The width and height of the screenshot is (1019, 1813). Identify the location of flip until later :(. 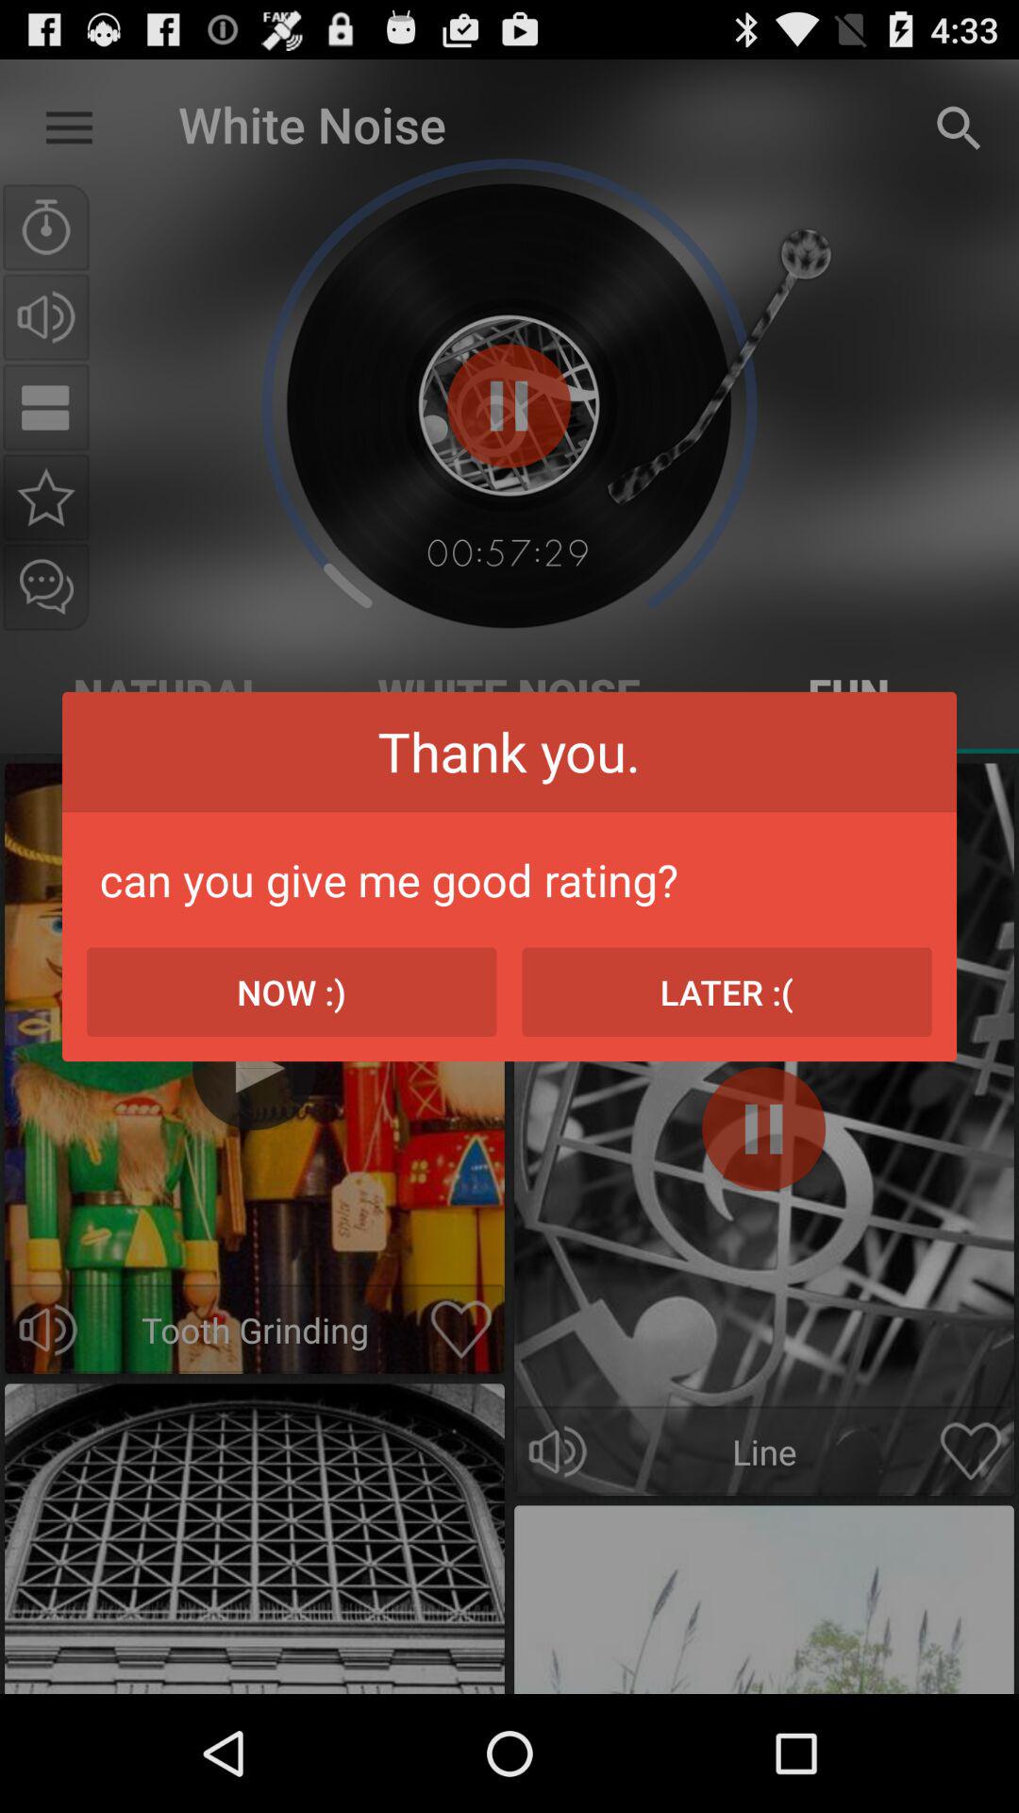
(727, 991).